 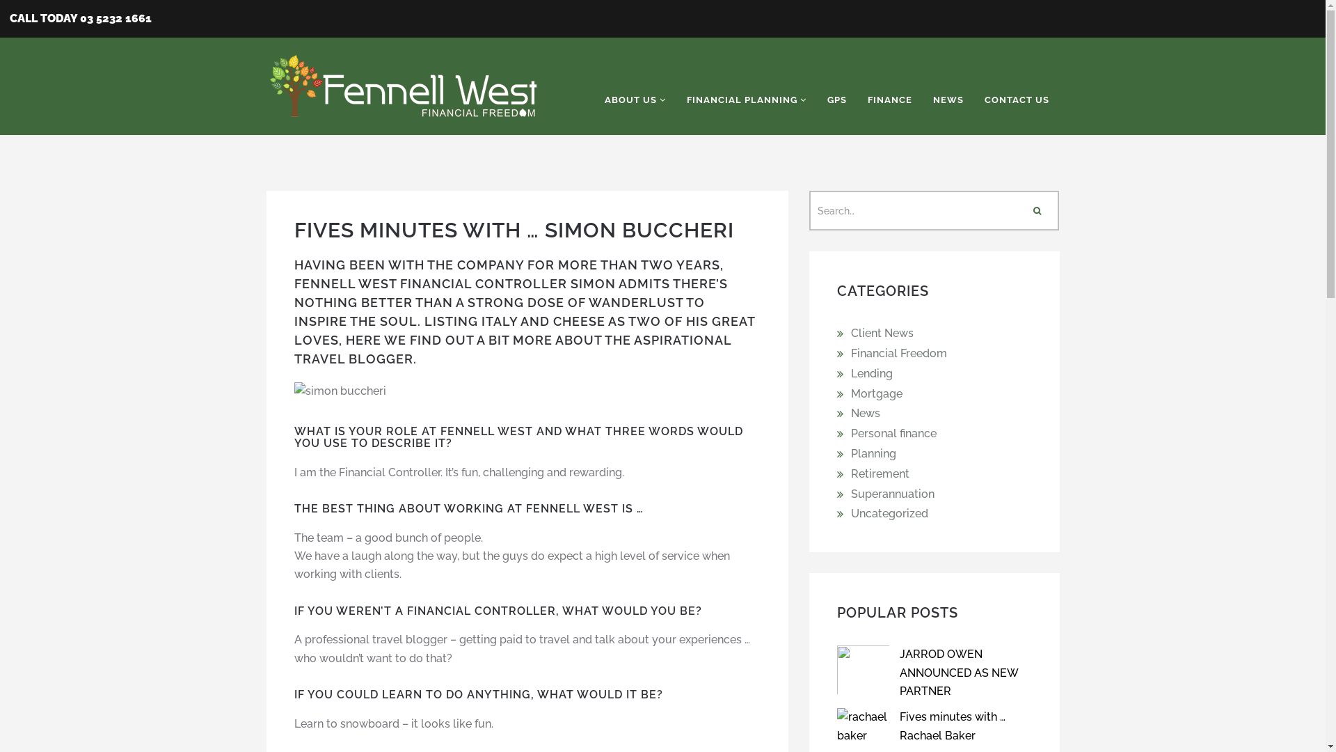 I want to click on Retirement, so click(x=880, y=473).